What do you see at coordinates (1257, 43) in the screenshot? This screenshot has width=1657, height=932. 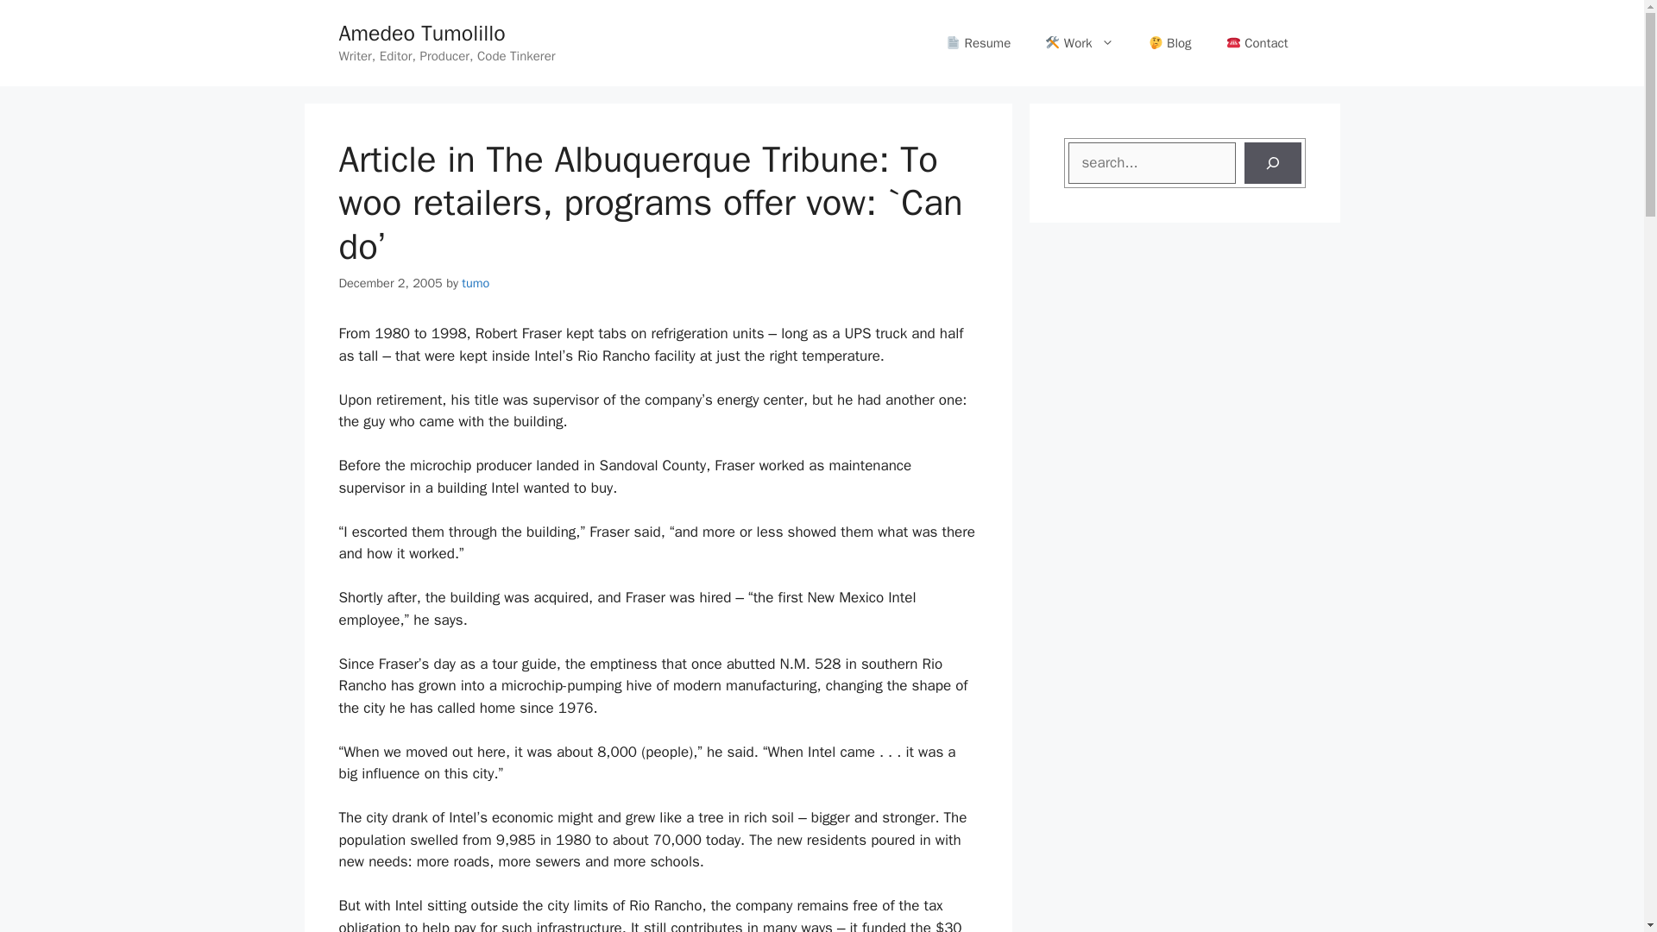 I see `Contact` at bounding box center [1257, 43].